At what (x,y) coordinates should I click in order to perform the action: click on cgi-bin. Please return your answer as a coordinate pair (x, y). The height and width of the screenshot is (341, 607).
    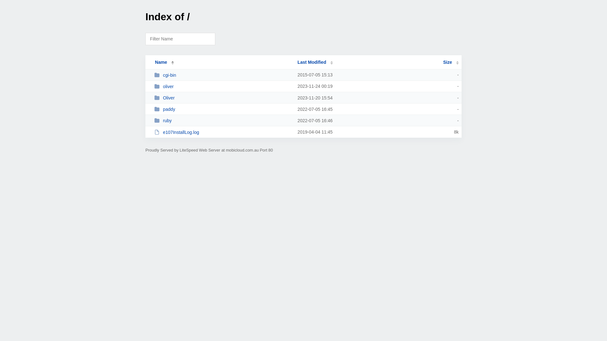
    Looking at the image, I should click on (223, 75).